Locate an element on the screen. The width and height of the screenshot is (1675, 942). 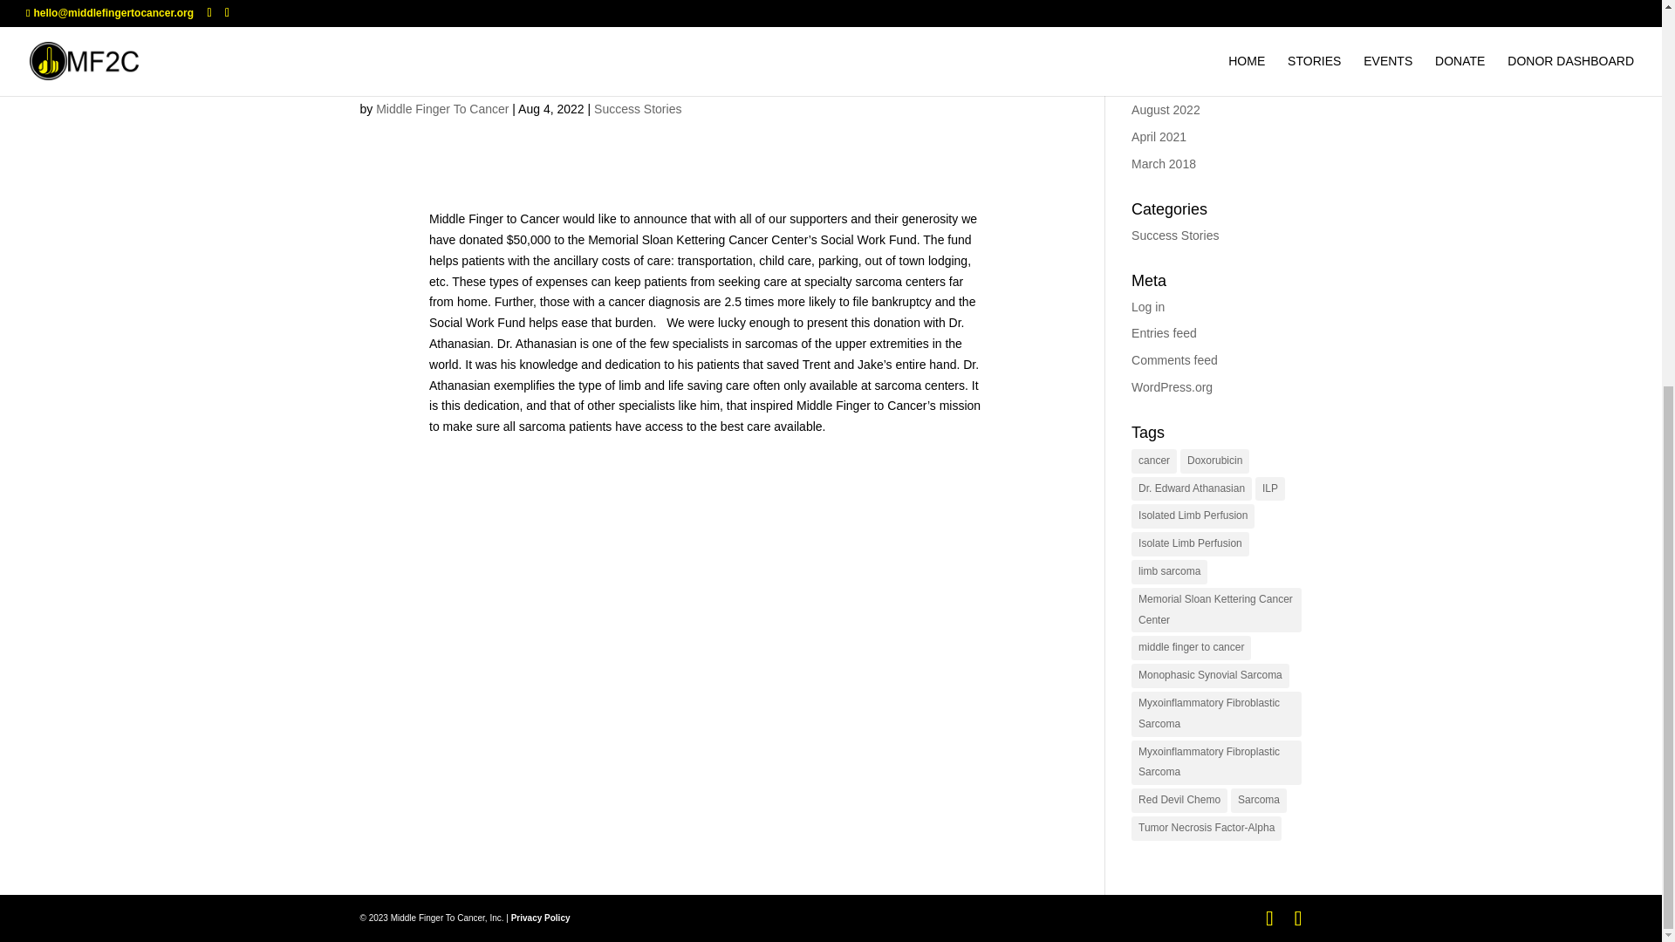
Comments feed is located at coordinates (1174, 360).